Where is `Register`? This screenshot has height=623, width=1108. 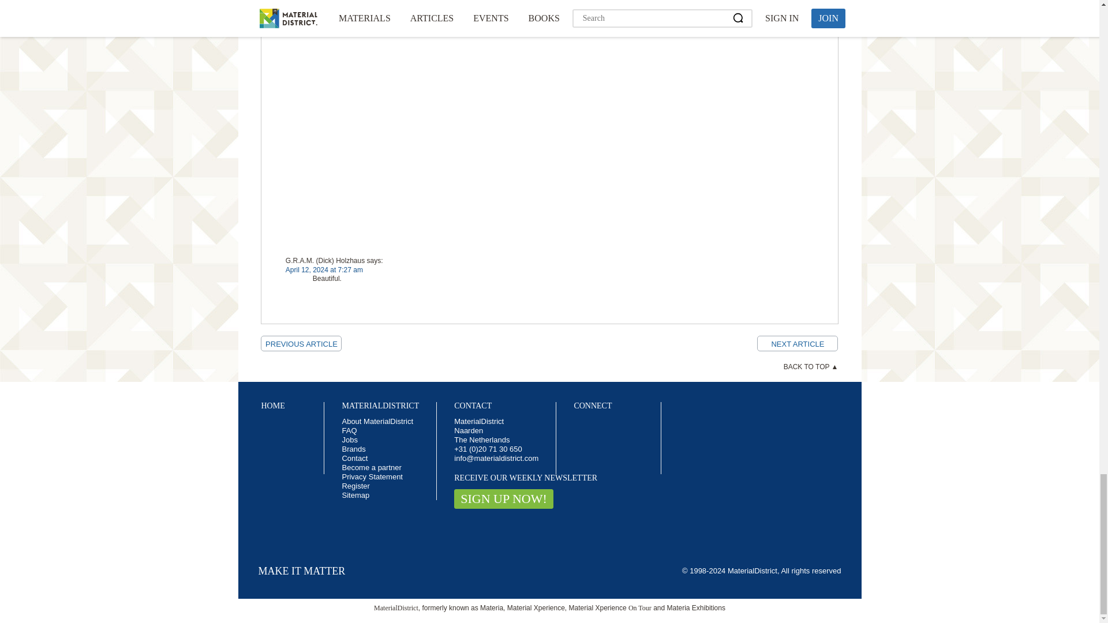 Register is located at coordinates (355, 486).